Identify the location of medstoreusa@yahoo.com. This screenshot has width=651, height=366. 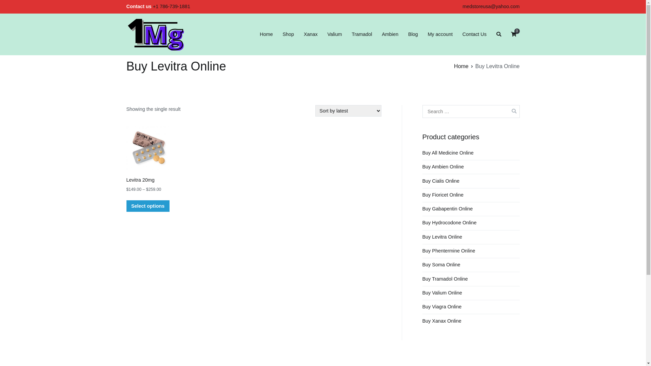
(491, 6).